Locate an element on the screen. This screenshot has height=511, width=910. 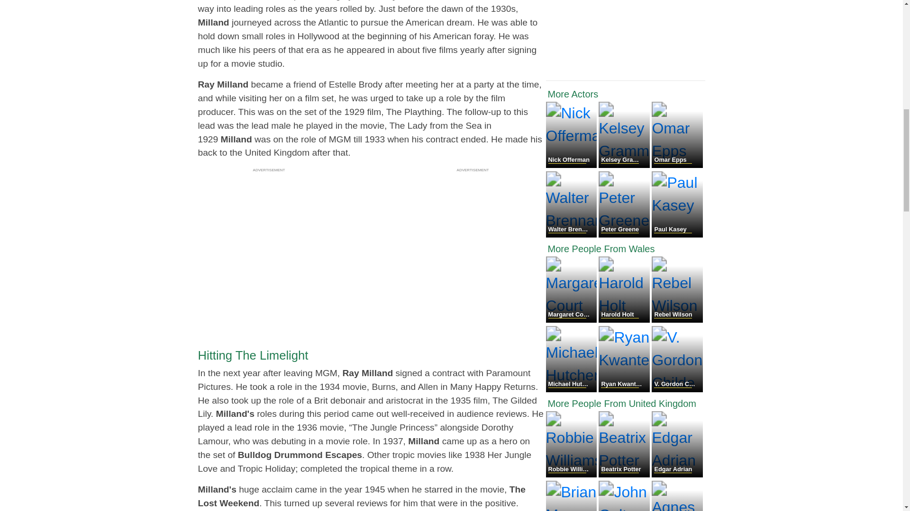
Omar Epps is located at coordinates (677, 165).